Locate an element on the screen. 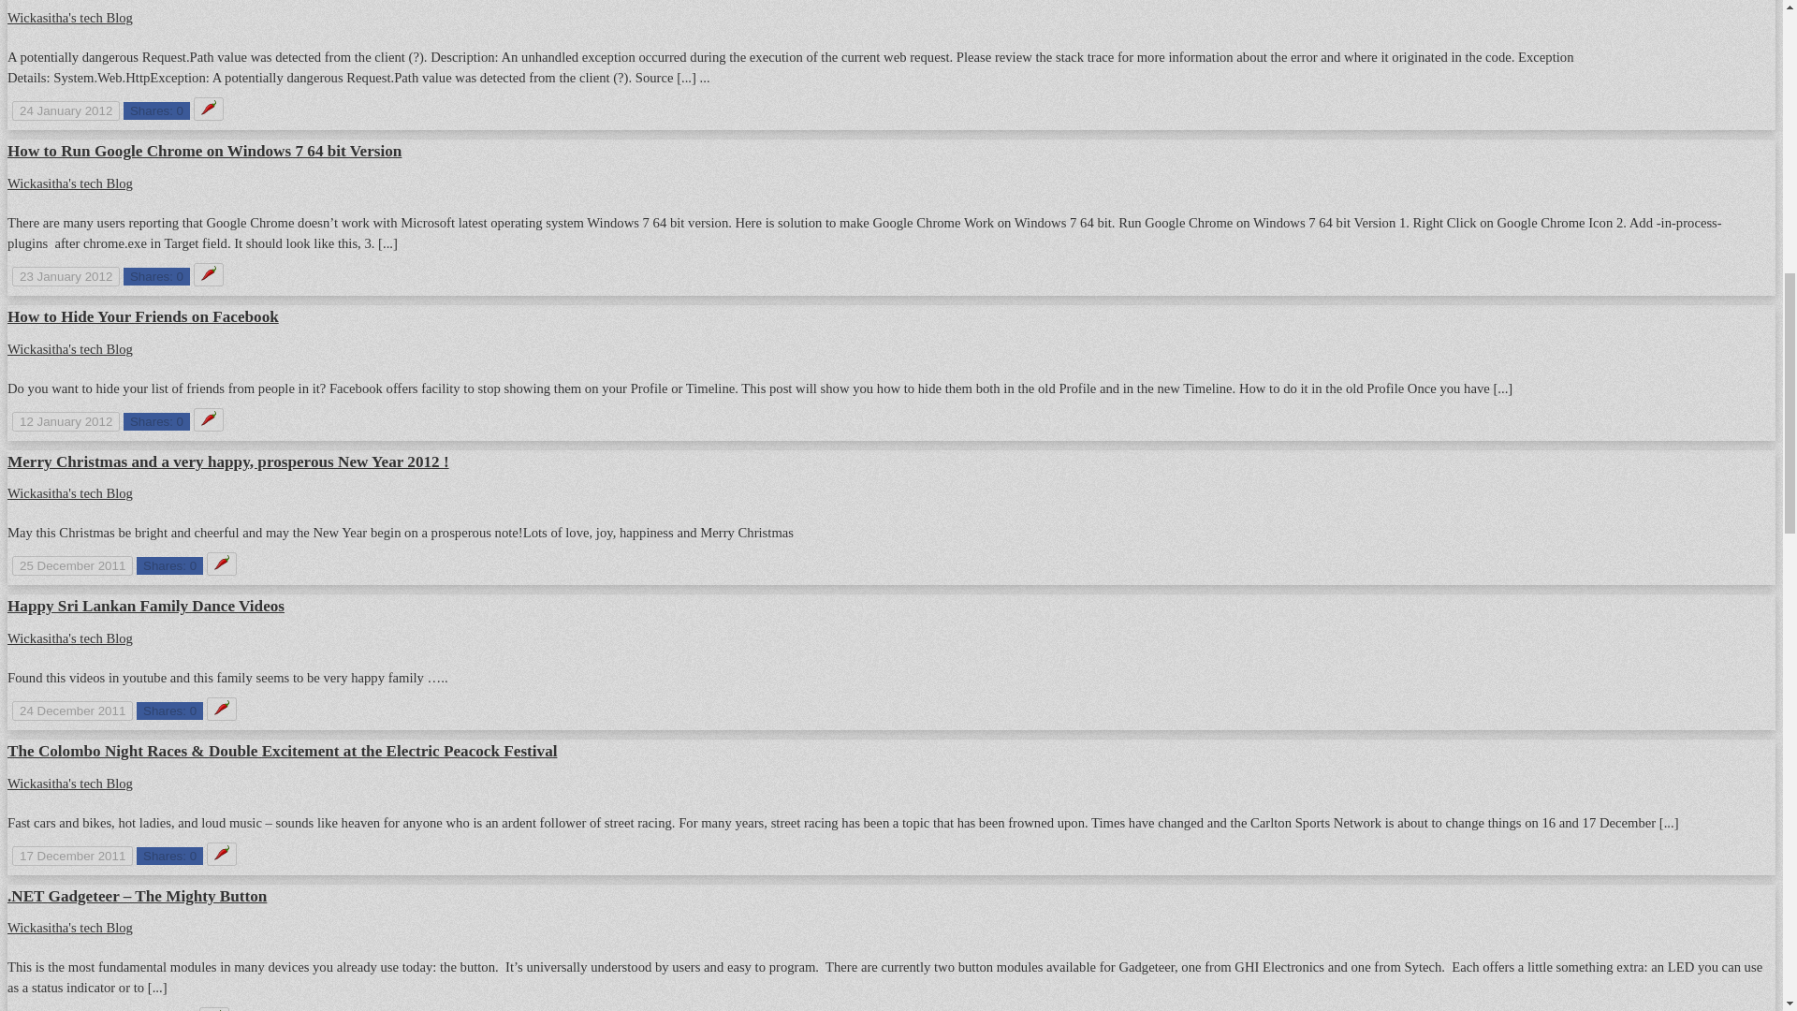  Shares: 0 is located at coordinates (157, 110).